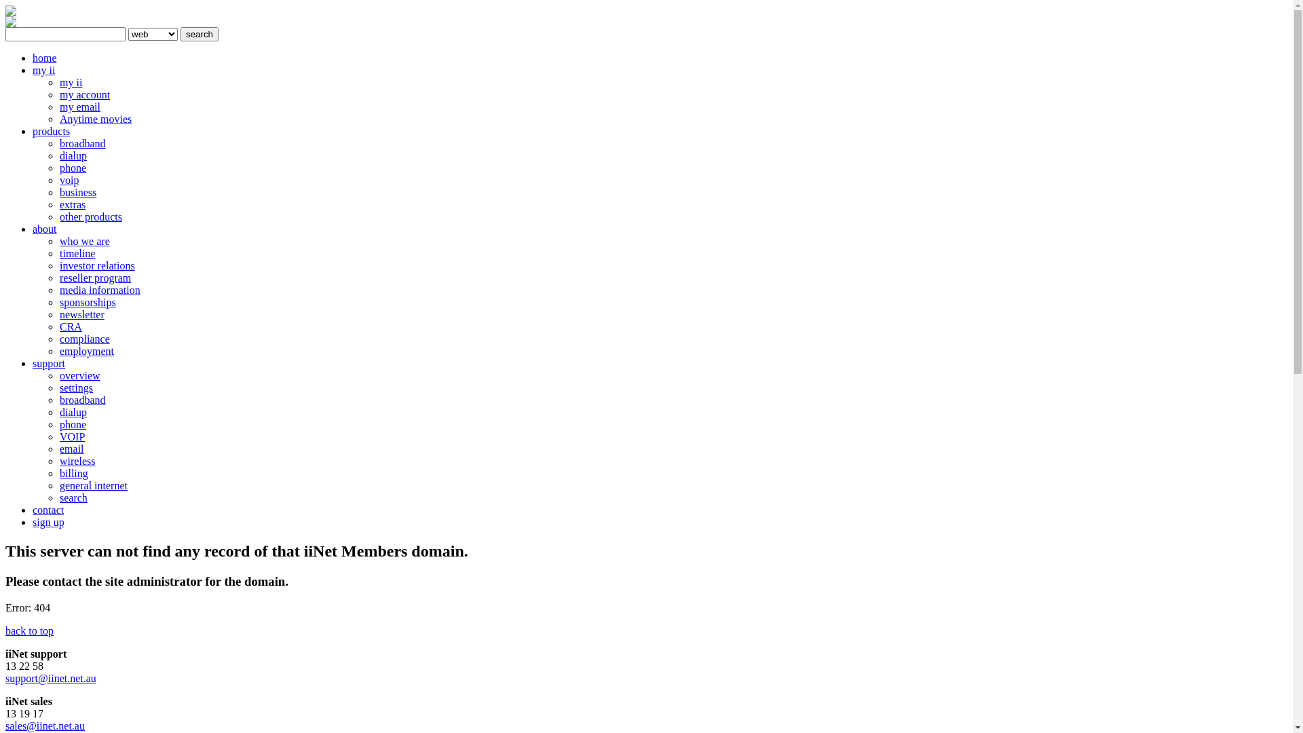 This screenshot has width=1303, height=733. I want to click on investor relations, so click(98, 266).